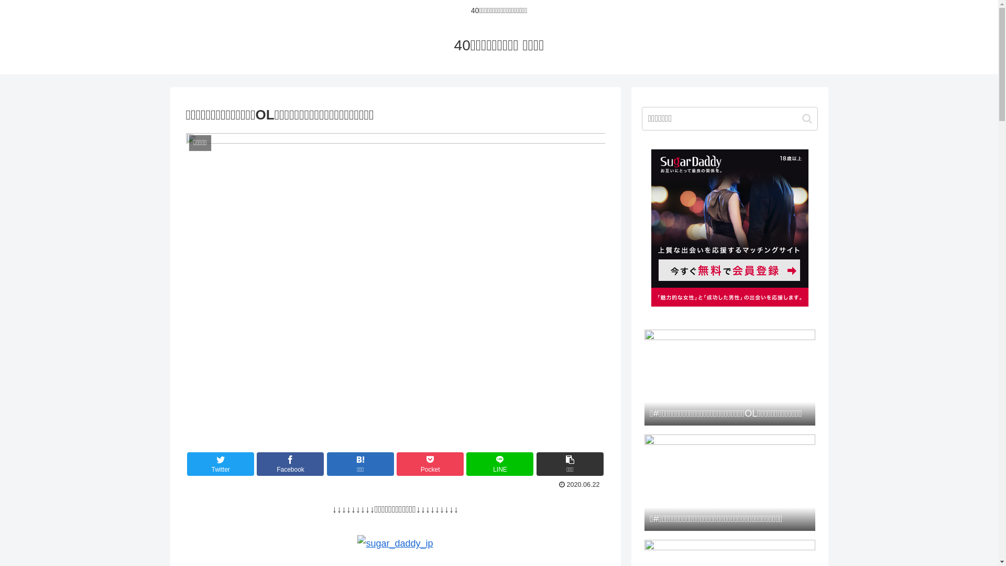 This screenshot has width=1006, height=566. What do you see at coordinates (430, 464) in the screenshot?
I see `Pocket` at bounding box center [430, 464].